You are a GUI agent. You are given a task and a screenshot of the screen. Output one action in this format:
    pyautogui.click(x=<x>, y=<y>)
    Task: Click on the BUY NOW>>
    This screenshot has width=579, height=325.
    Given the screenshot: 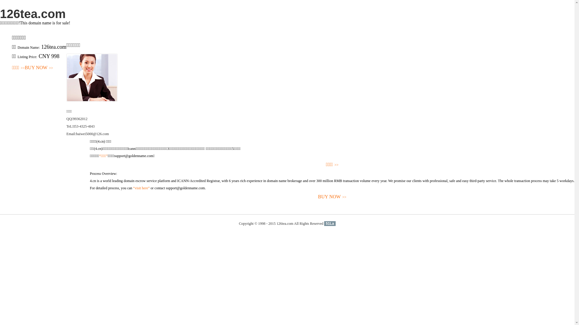 What is the action you would take?
    pyautogui.click(x=332, y=197)
    